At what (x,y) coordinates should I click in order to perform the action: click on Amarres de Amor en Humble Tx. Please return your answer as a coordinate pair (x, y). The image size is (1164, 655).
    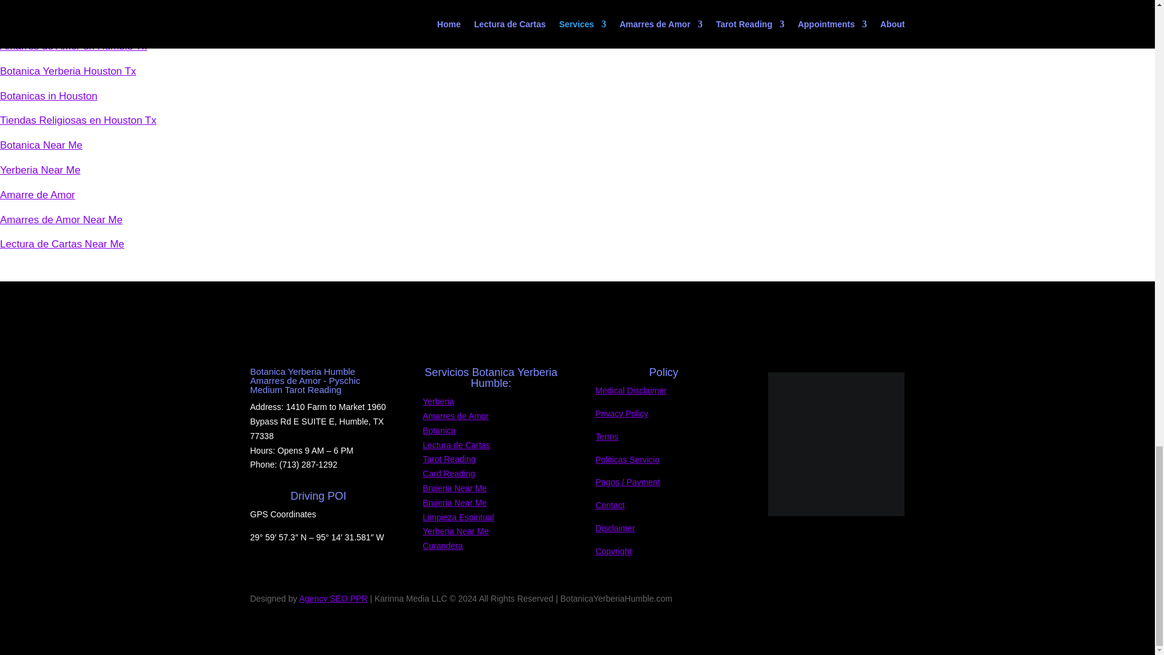
    Looking at the image, I should click on (74, 46).